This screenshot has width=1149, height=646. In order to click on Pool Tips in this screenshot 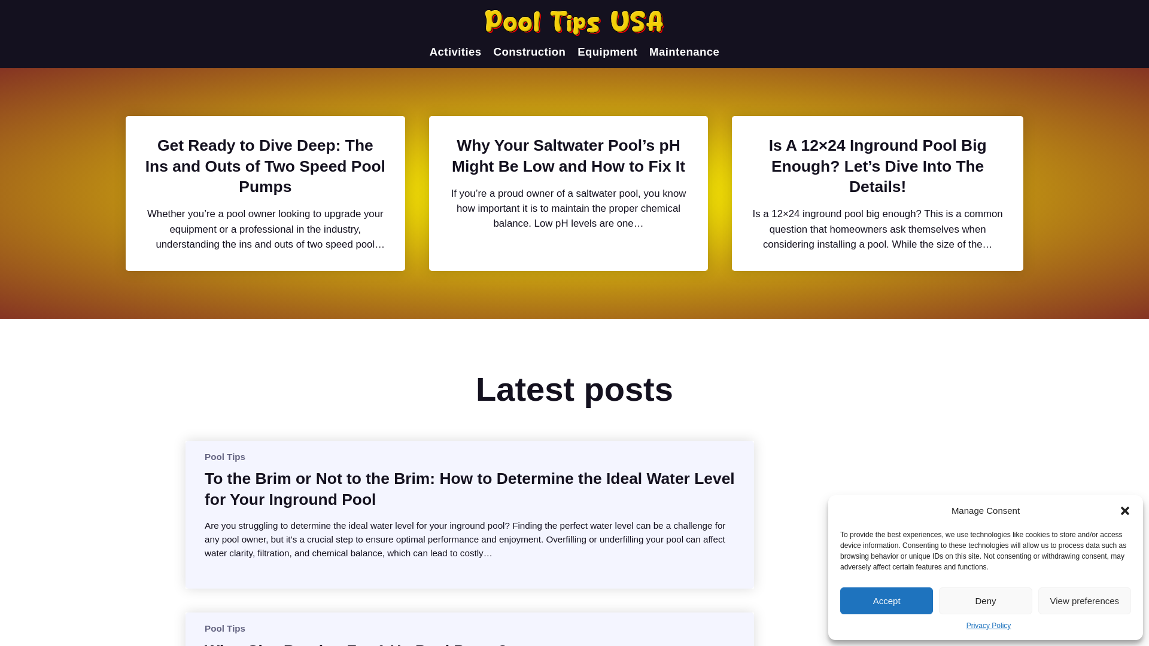, I will do `click(225, 628)`.